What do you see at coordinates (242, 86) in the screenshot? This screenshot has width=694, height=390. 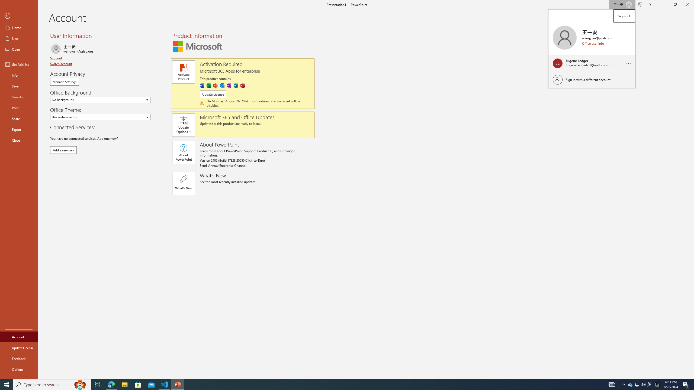 I see `Access` at bounding box center [242, 86].